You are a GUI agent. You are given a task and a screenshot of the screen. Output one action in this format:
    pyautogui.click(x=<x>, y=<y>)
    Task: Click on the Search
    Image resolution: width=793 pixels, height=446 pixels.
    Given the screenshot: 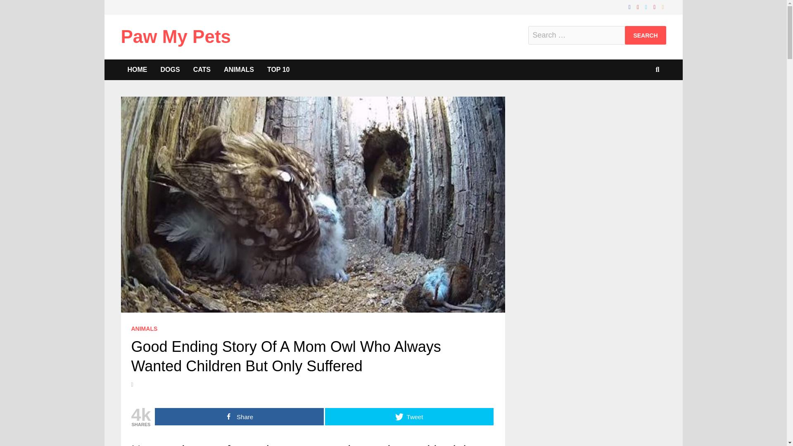 What is the action you would take?
    pyautogui.click(x=645, y=35)
    